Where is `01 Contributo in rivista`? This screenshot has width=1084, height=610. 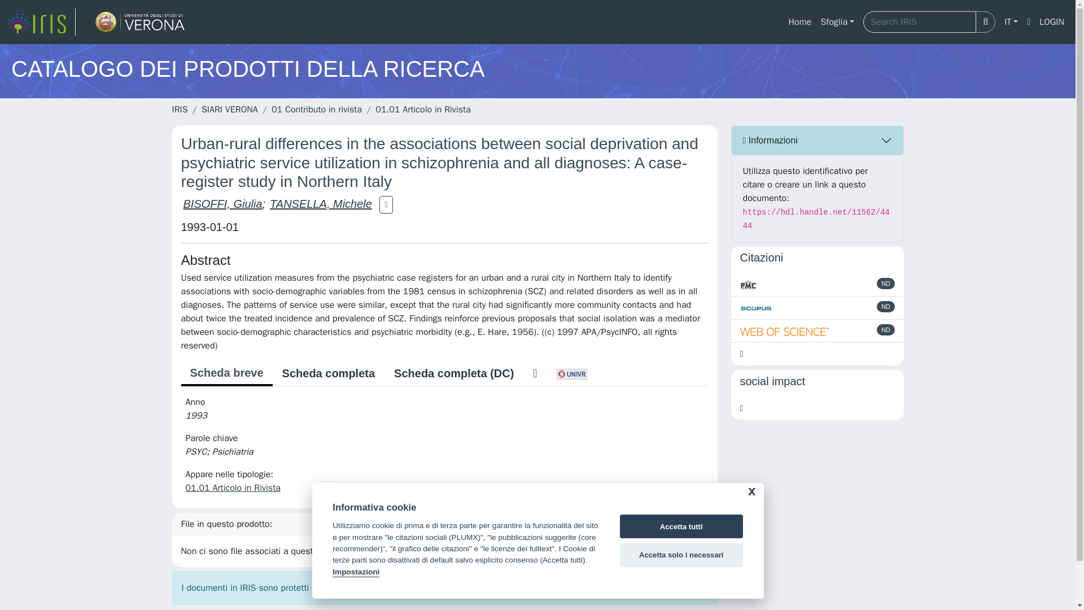
01 Contributo in rivista is located at coordinates (317, 110).